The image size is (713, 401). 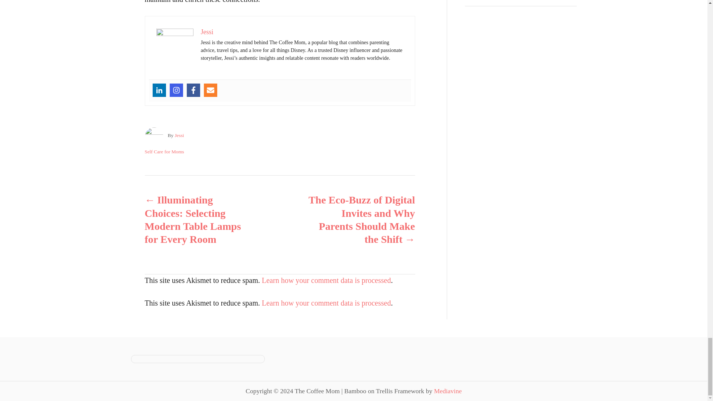 What do you see at coordinates (179, 135) in the screenshot?
I see `Jessi` at bounding box center [179, 135].